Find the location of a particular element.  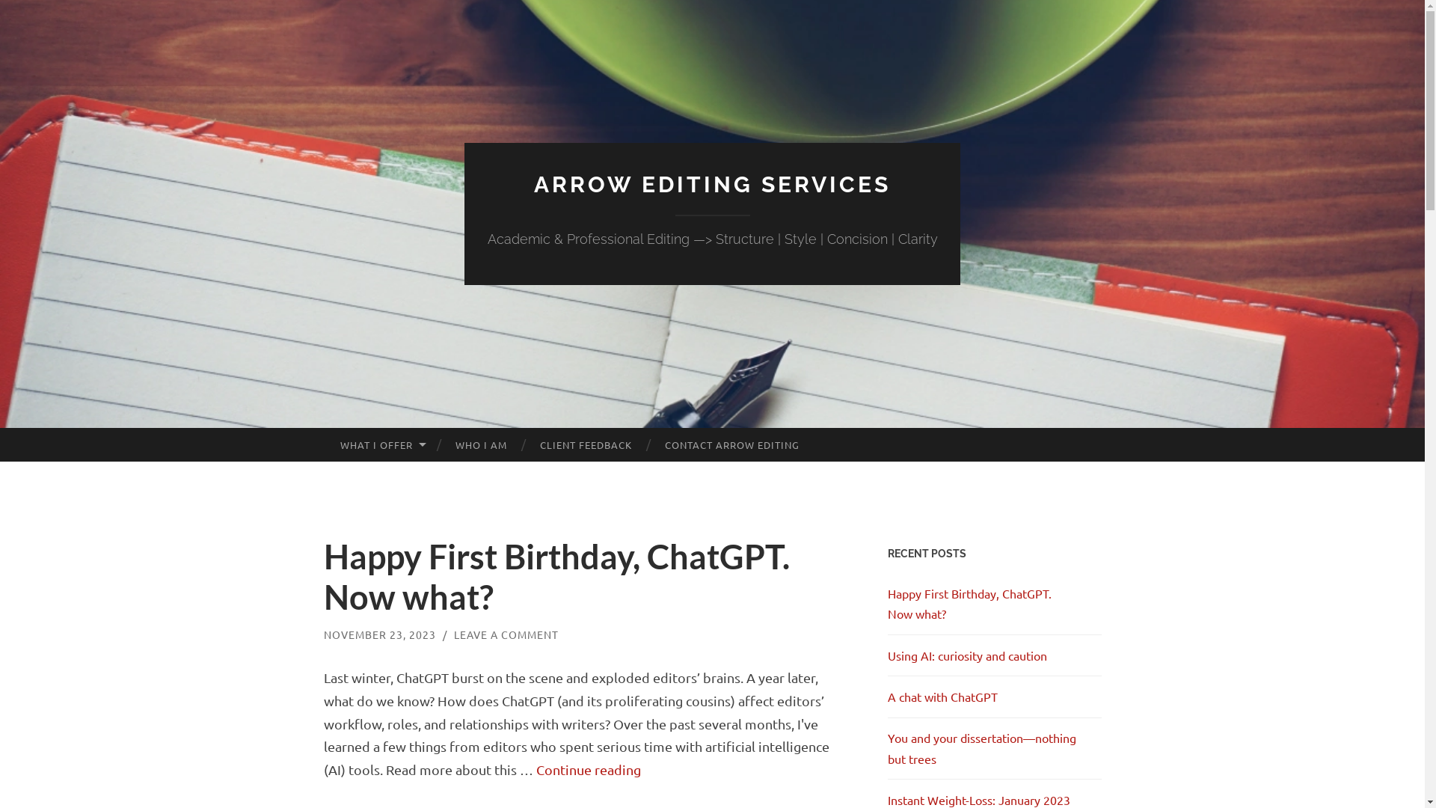

WHAT I OFFER is located at coordinates (381, 445).